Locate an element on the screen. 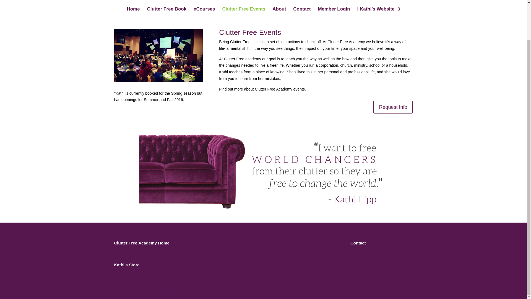 This screenshot has height=299, width=531. Clutter Free Events is located at coordinates (243, 12).